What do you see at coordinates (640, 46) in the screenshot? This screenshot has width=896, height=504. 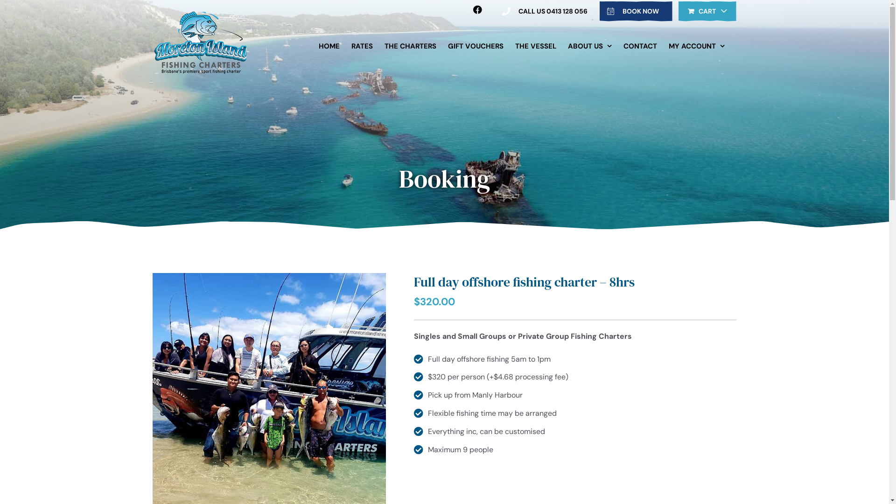 I see `CONTACT` at bounding box center [640, 46].